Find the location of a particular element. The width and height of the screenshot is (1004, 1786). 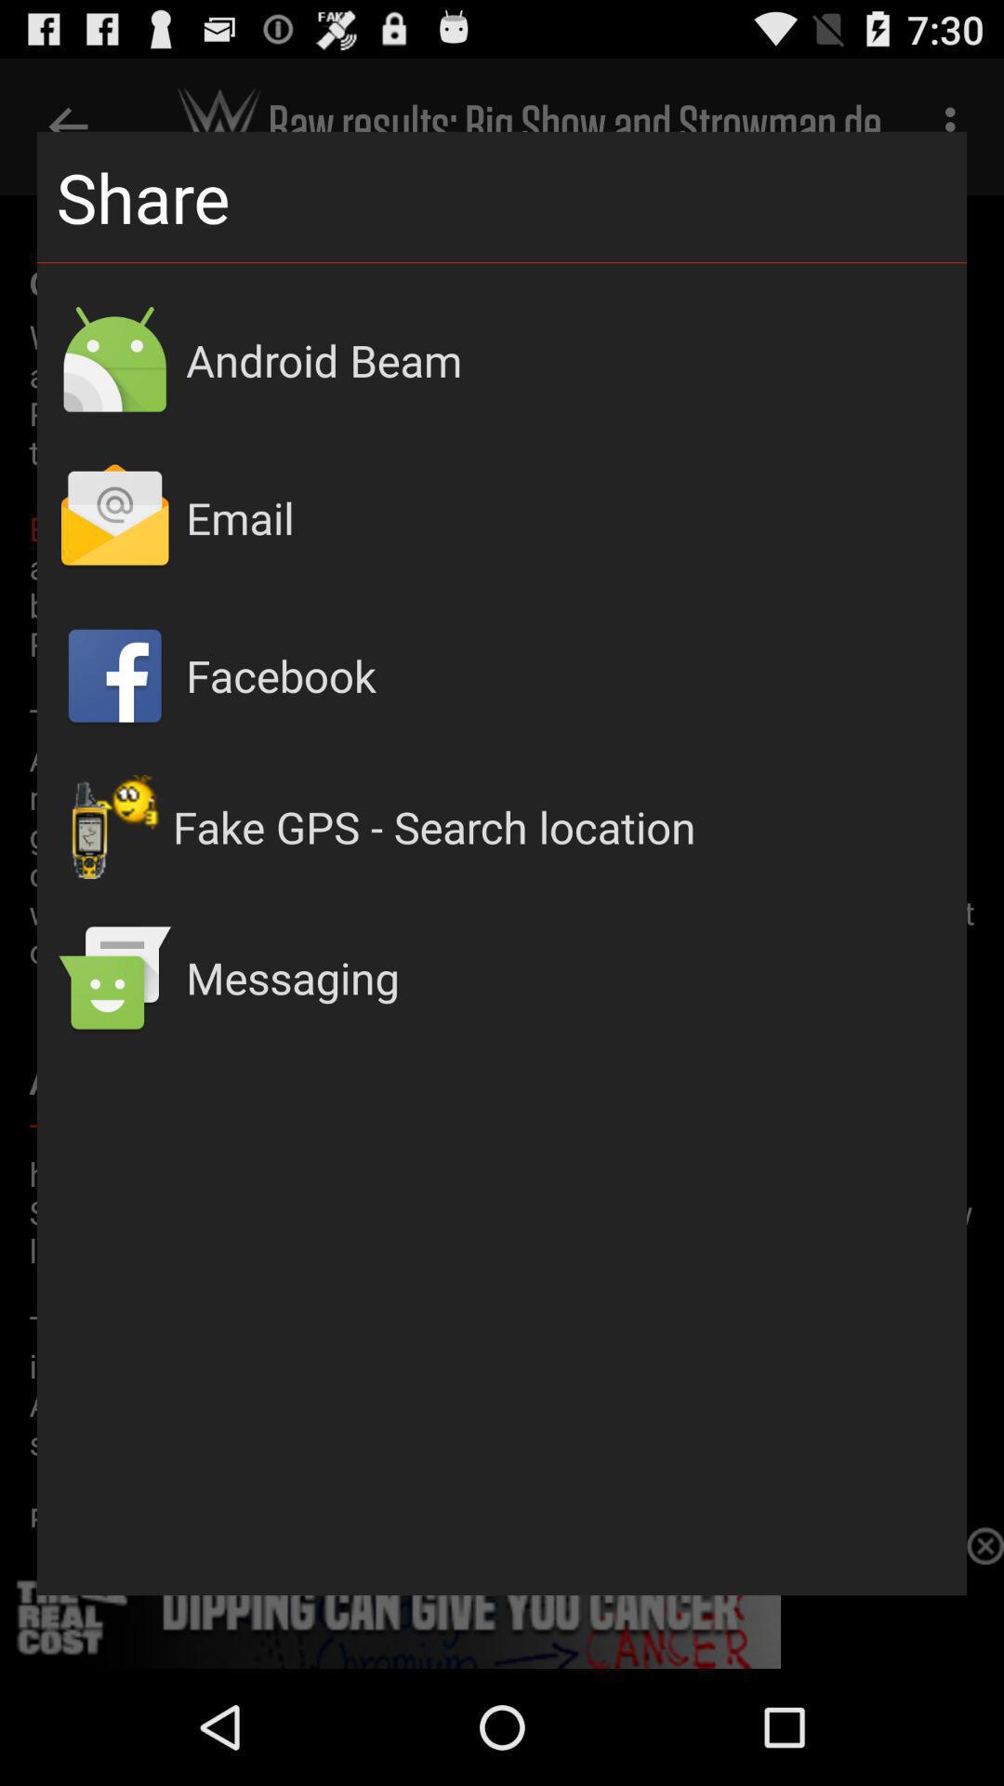

turn off android beam icon is located at coordinates (567, 360).